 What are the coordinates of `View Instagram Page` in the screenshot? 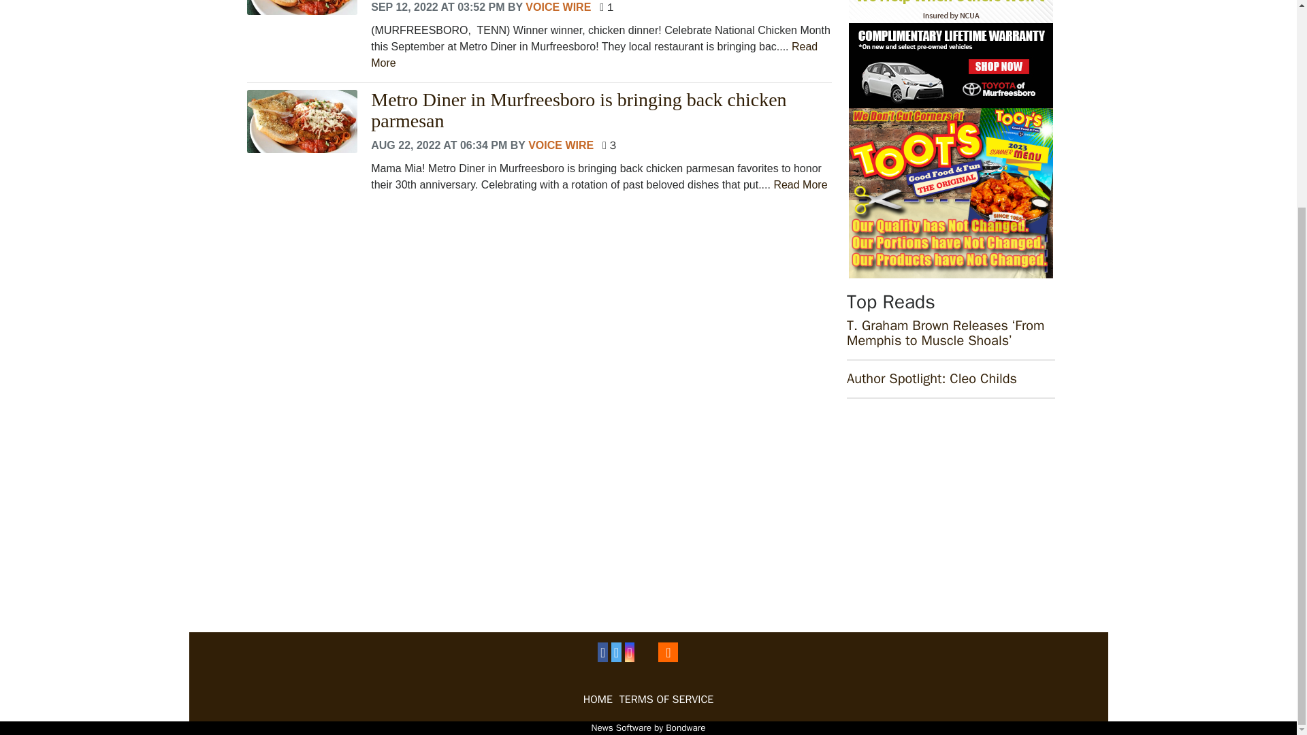 It's located at (630, 652).